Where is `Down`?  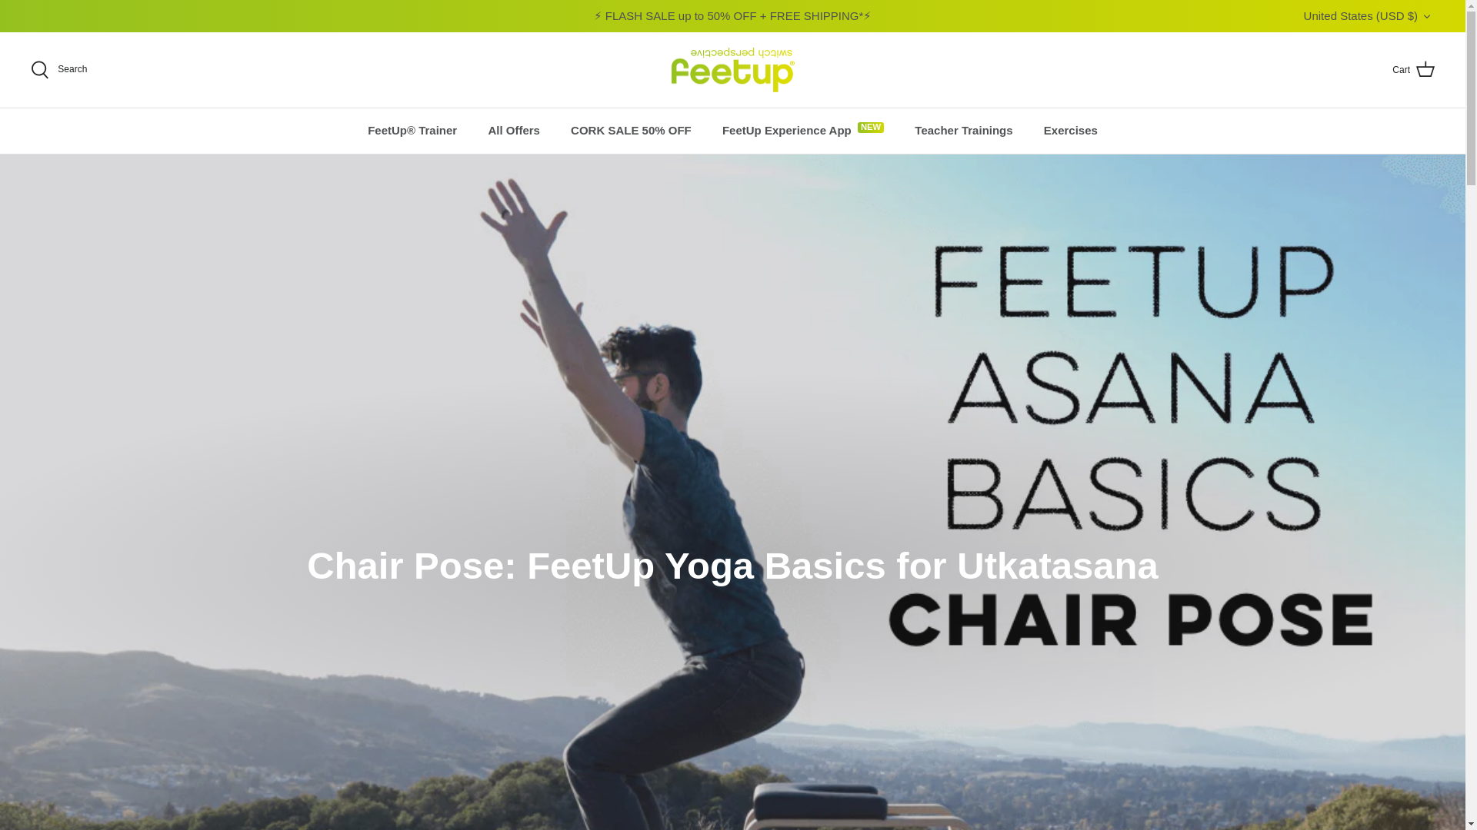 Down is located at coordinates (1426, 17).